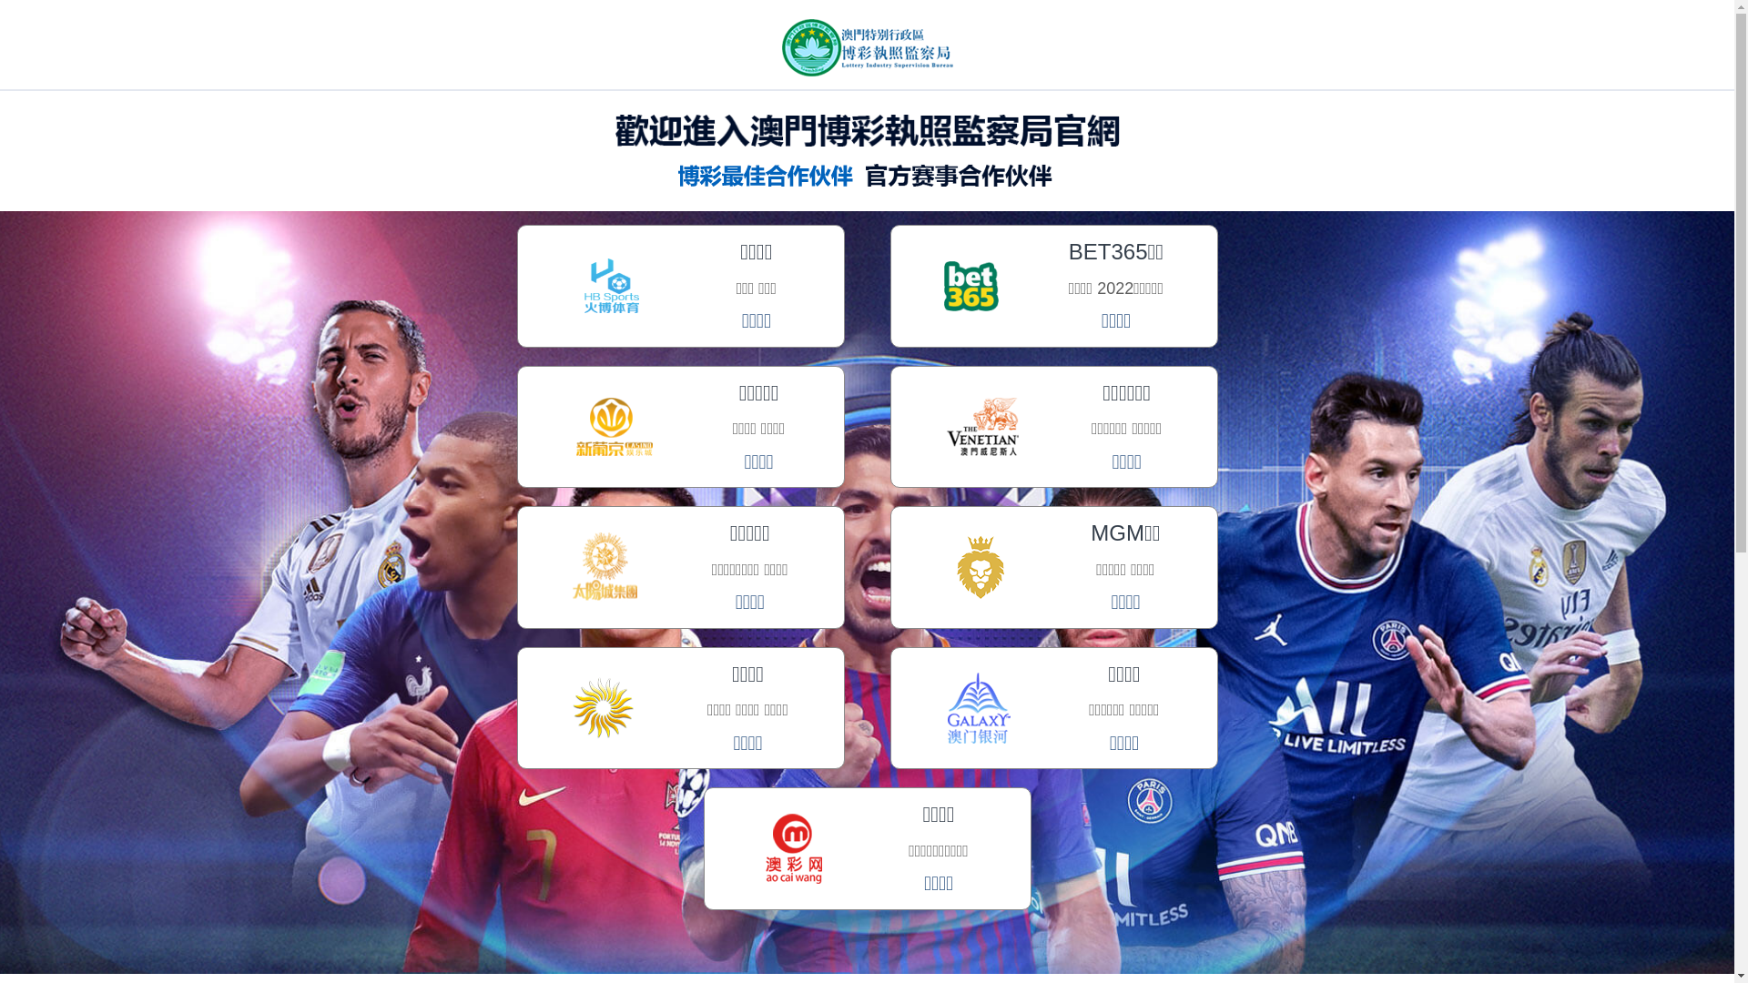 The width and height of the screenshot is (1748, 983). What do you see at coordinates (34, 164) in the screenshot?
I see `Search` at bounding box center [34, 164].